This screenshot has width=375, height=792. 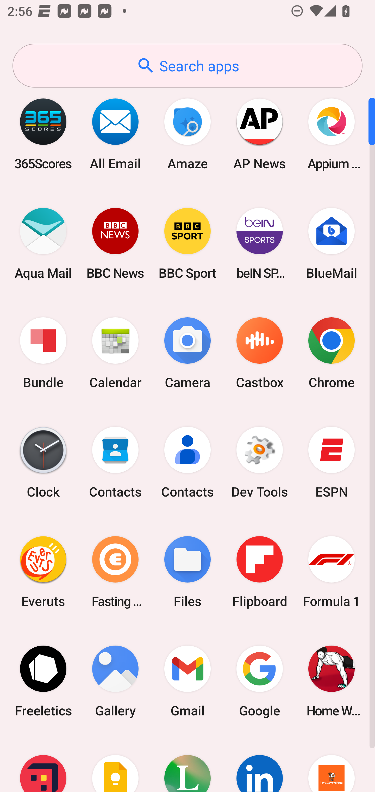 I want to click on Clock, so click(x=43, y=462).